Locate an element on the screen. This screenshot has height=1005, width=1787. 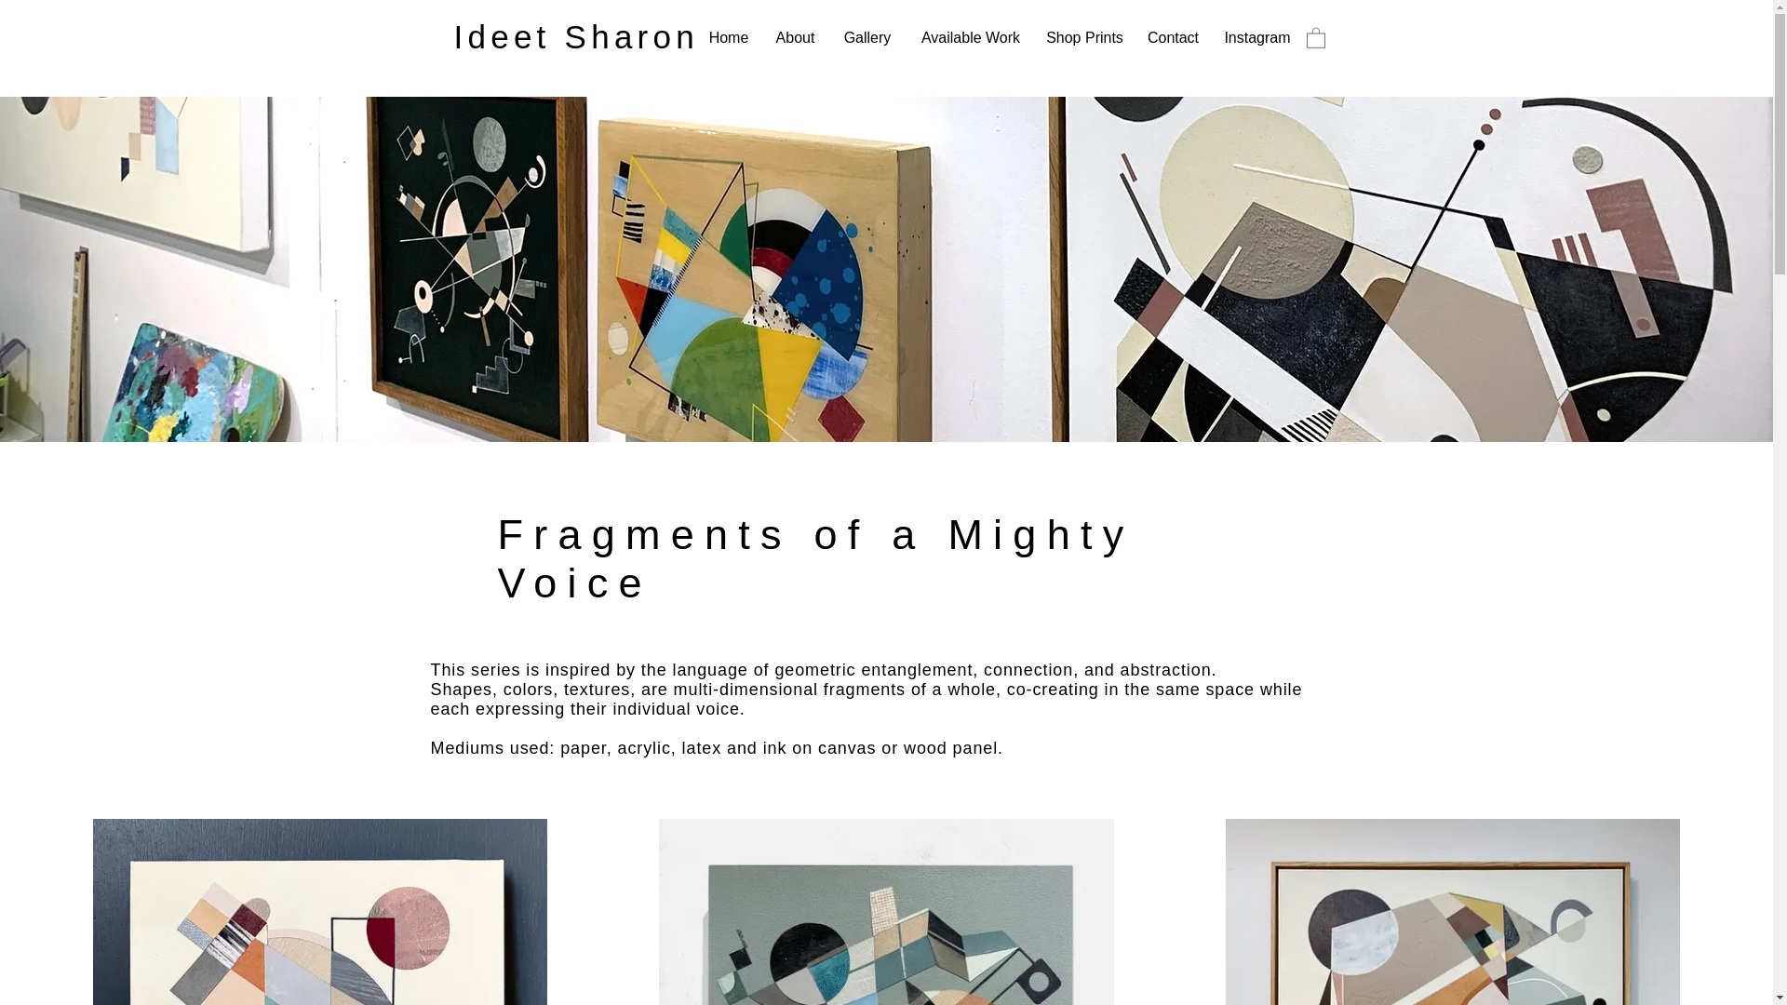
Instagram is located at coordinates (1256, 38).